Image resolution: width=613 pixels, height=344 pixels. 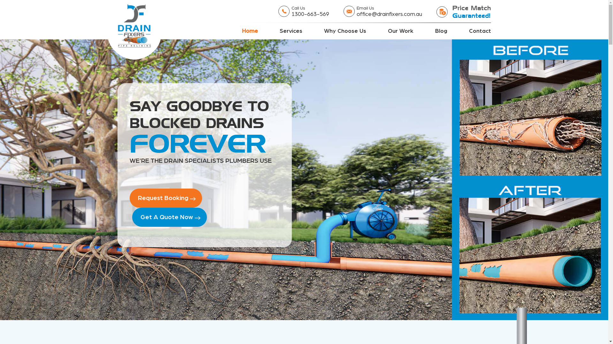 I want to click on Get A Quote Now, so click(x=170, y=217).